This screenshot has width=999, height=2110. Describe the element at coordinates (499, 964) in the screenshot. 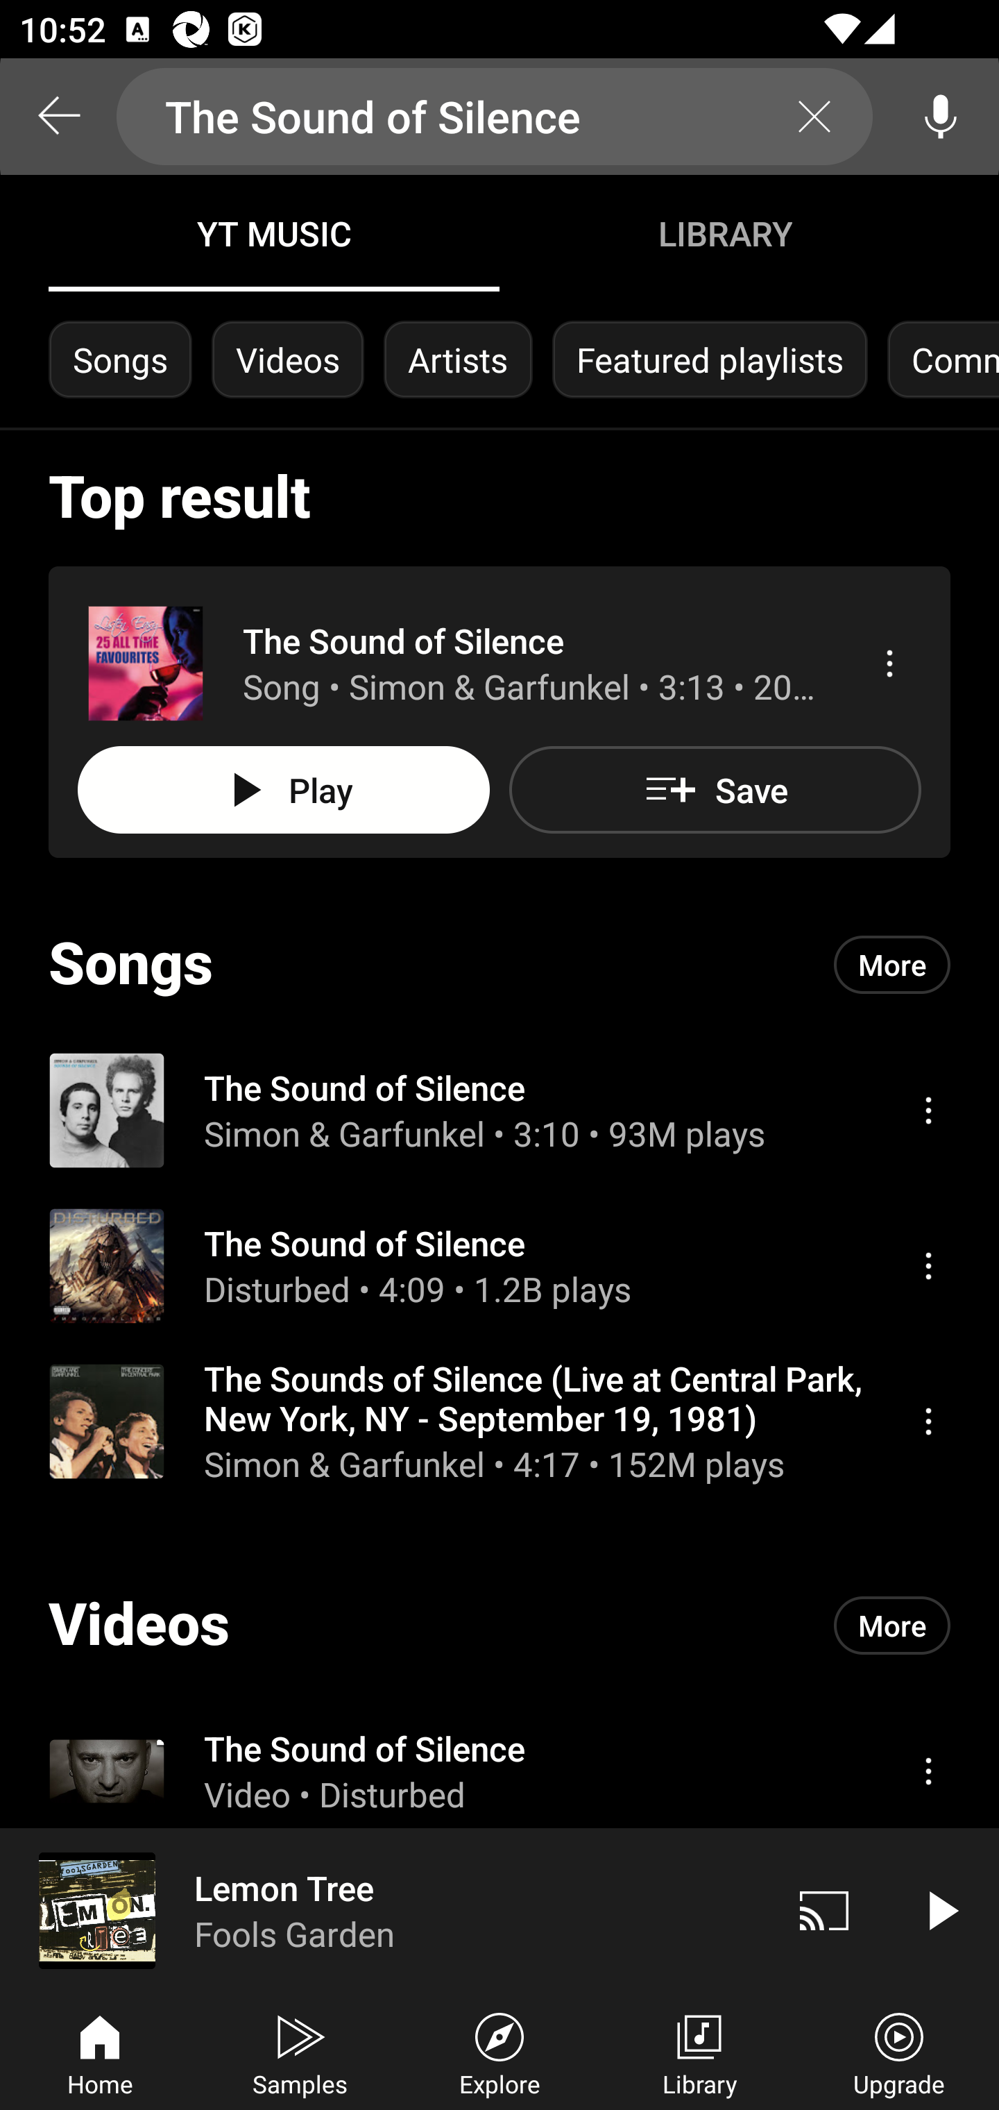

I see `Songs More More` at that location.